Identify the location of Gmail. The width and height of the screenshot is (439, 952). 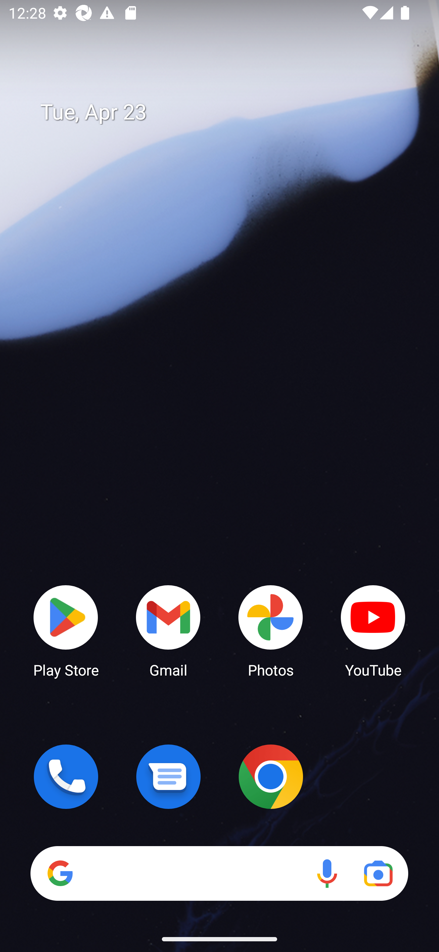
(168, 630).